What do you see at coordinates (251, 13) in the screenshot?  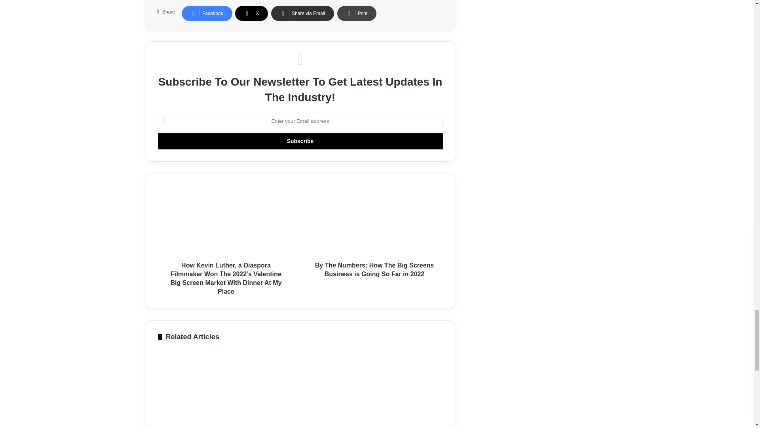 I see `X` at bounding box center [251, 13].